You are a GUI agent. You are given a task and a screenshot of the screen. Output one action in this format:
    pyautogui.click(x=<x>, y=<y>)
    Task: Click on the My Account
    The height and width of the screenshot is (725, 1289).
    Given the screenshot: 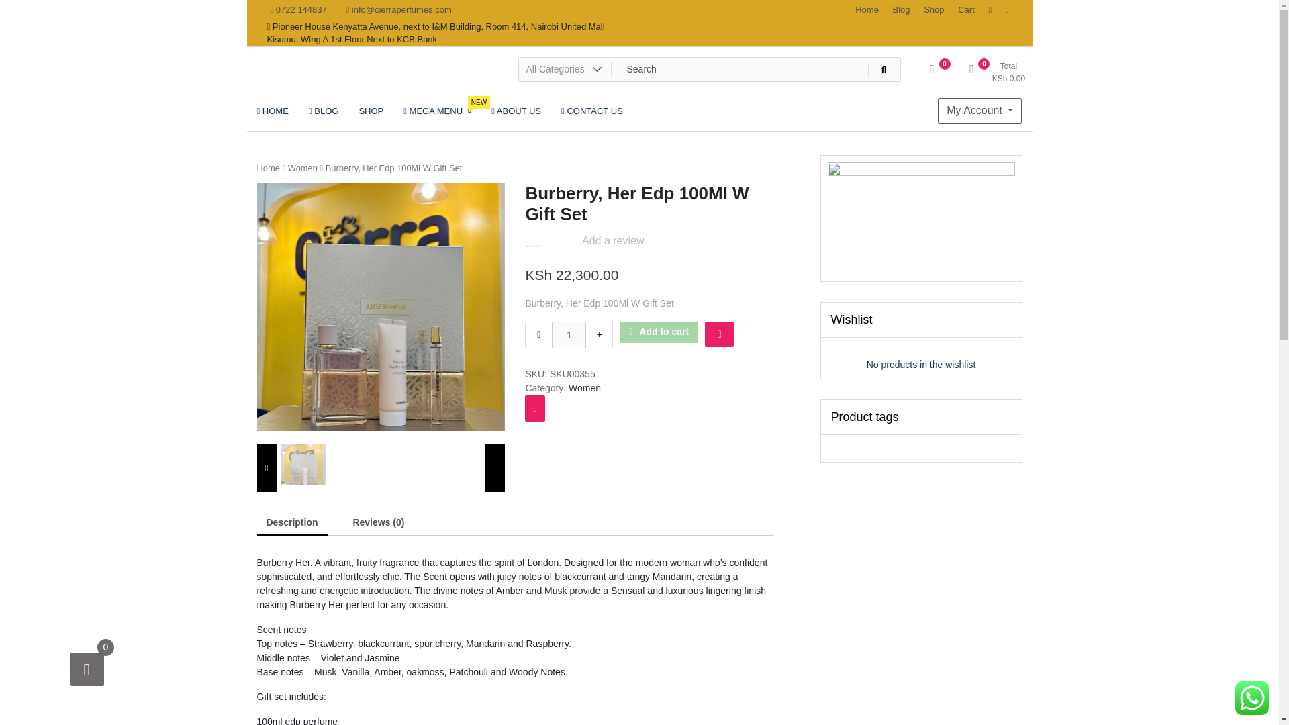 What is the action you would take?
    pyautogui.click(x=980, y=110)
    